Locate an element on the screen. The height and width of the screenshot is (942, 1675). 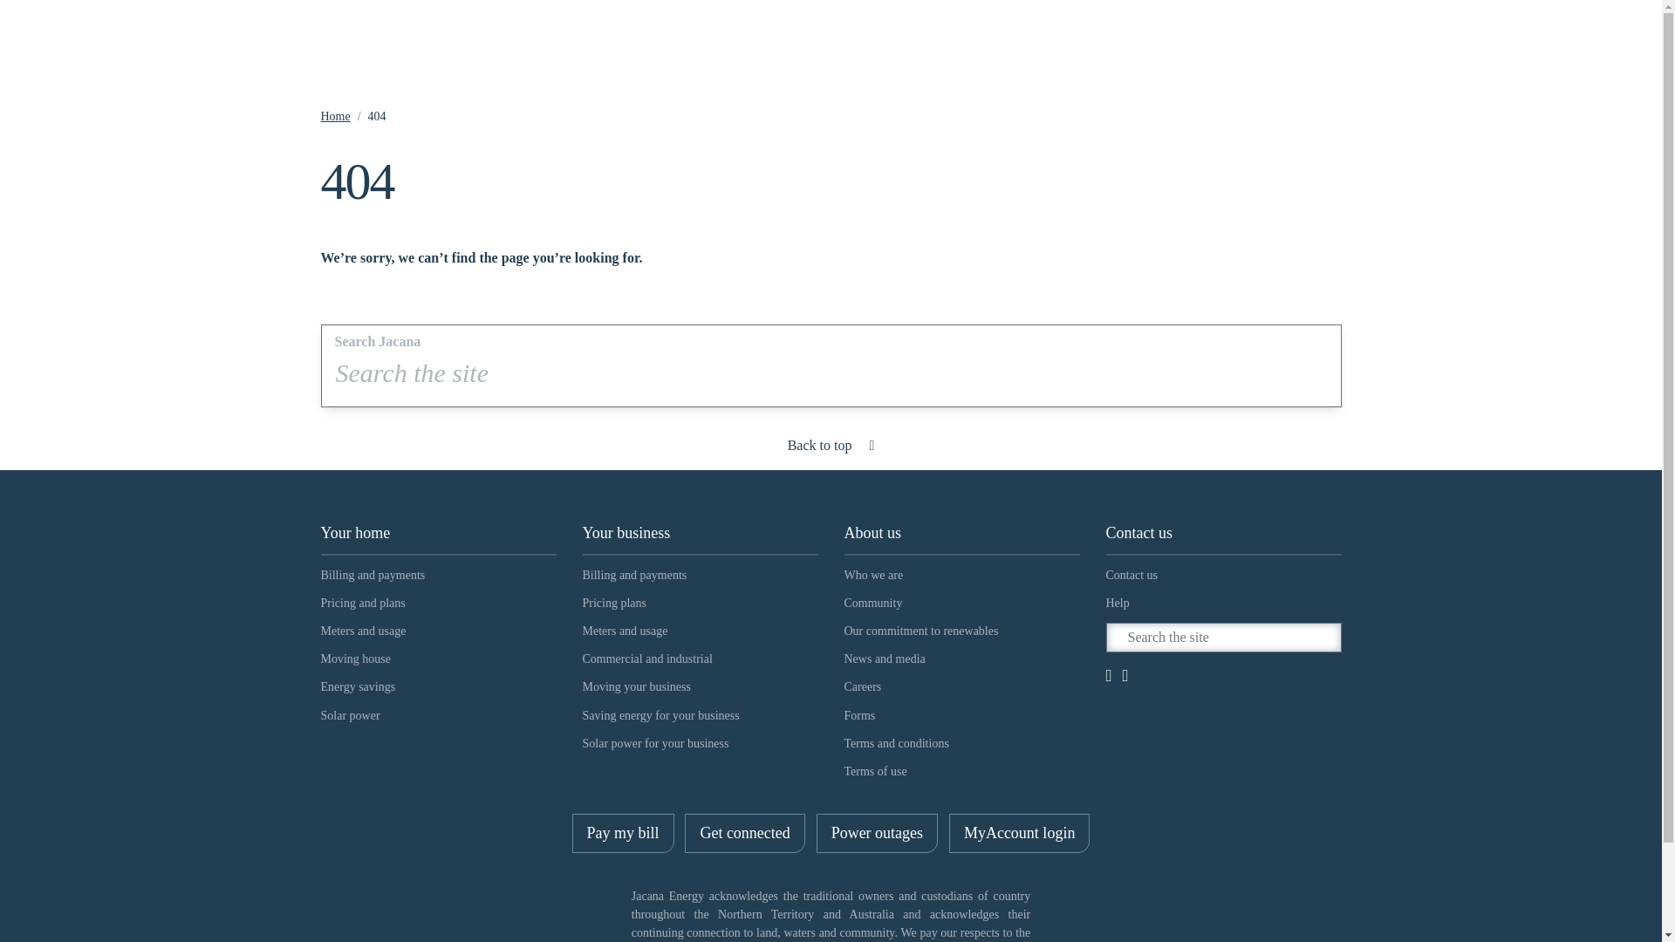
Moving your business is located at coordinates (701, 689).